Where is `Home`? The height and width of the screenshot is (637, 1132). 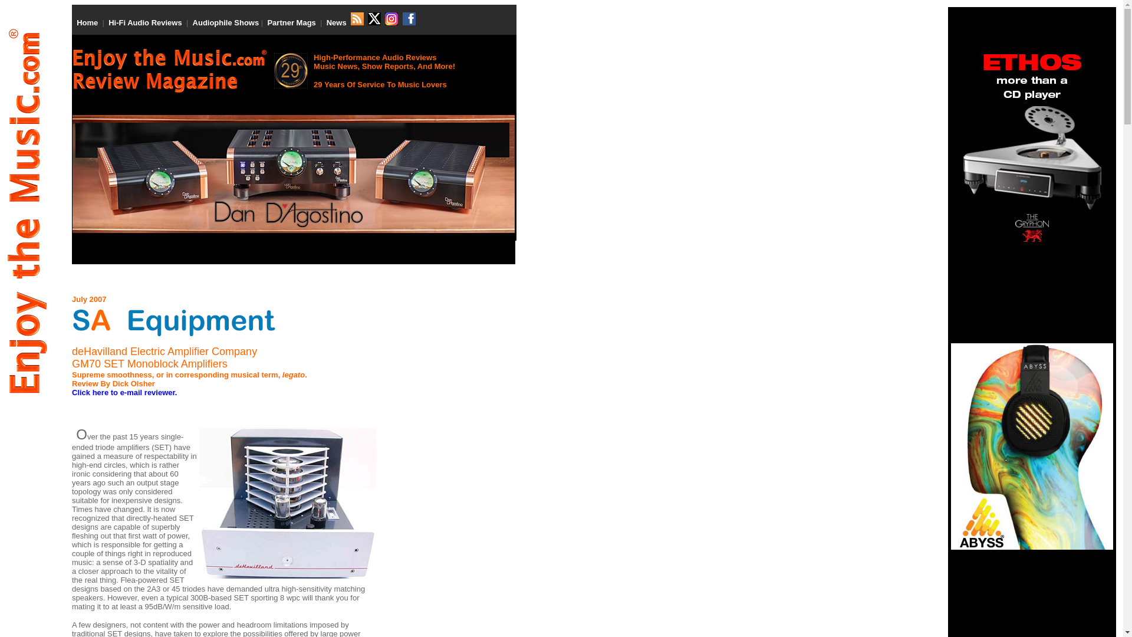 Home is located at coordinates (87, 22).